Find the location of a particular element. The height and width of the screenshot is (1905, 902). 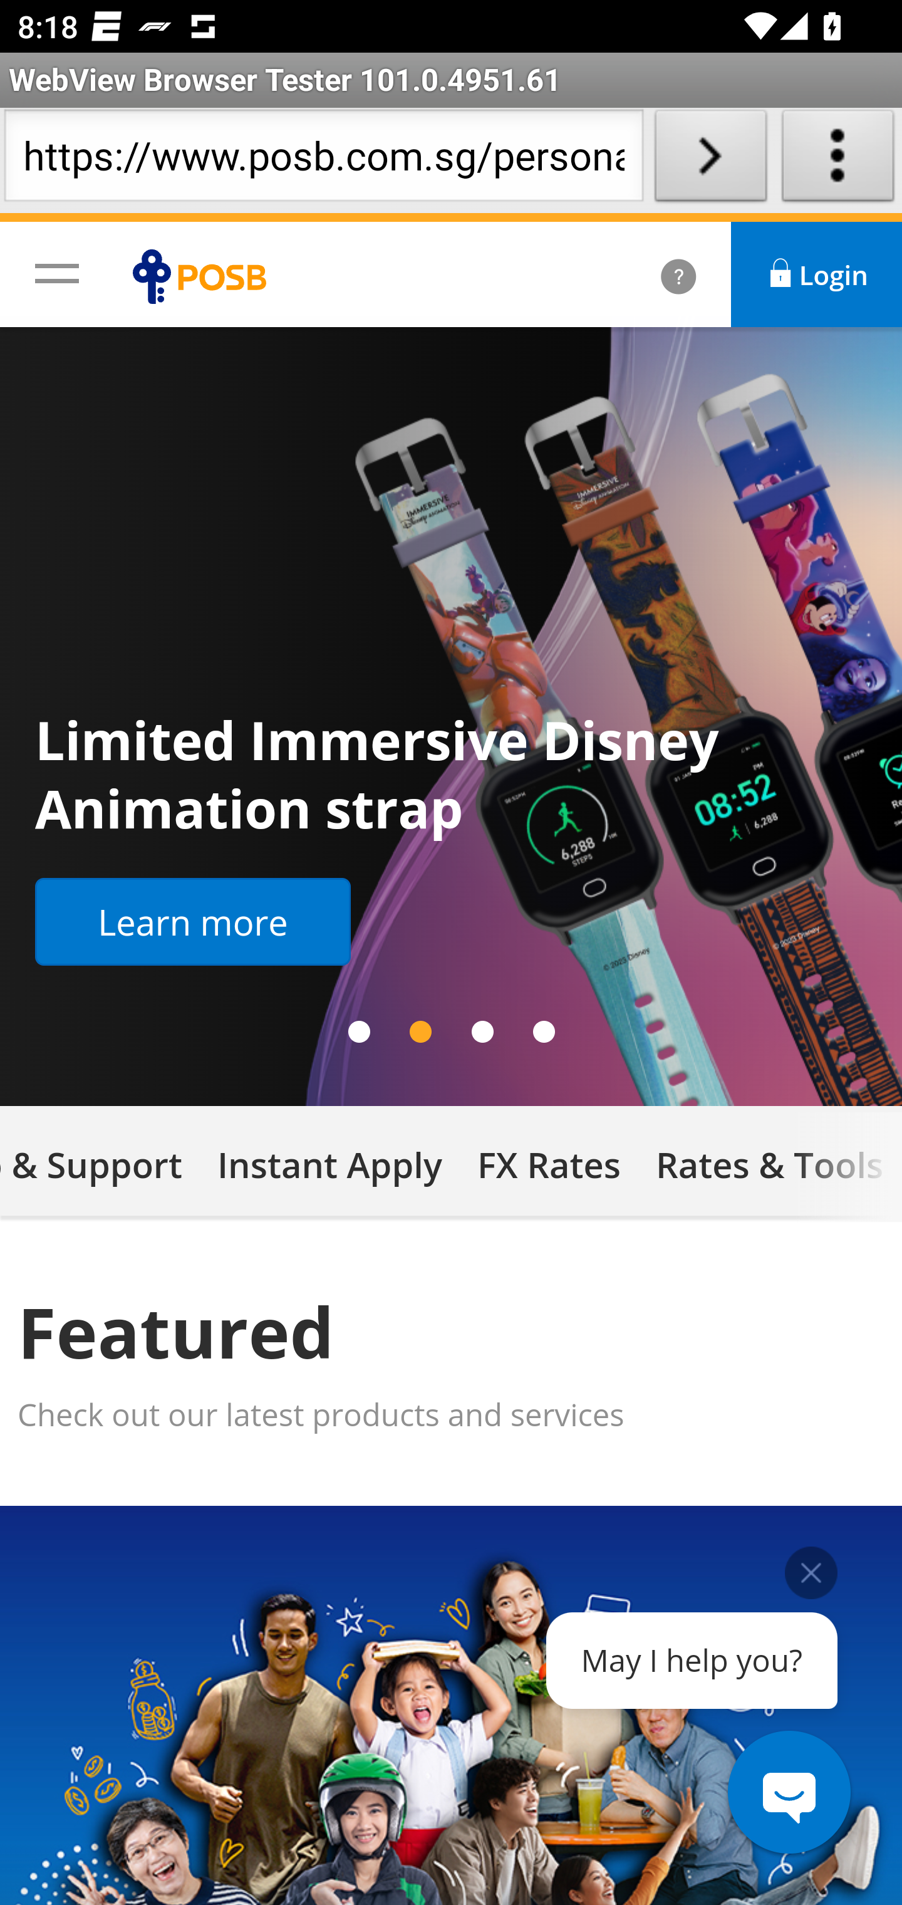

ﱲ is located at coordinates (652, 275).